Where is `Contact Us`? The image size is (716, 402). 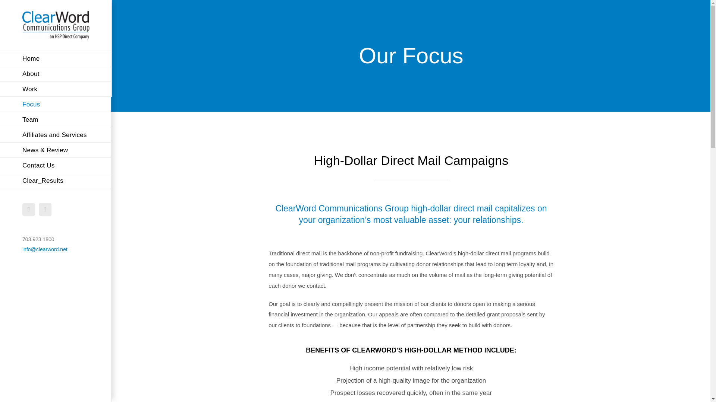 Contact Us is located at coordinates (56, 165).